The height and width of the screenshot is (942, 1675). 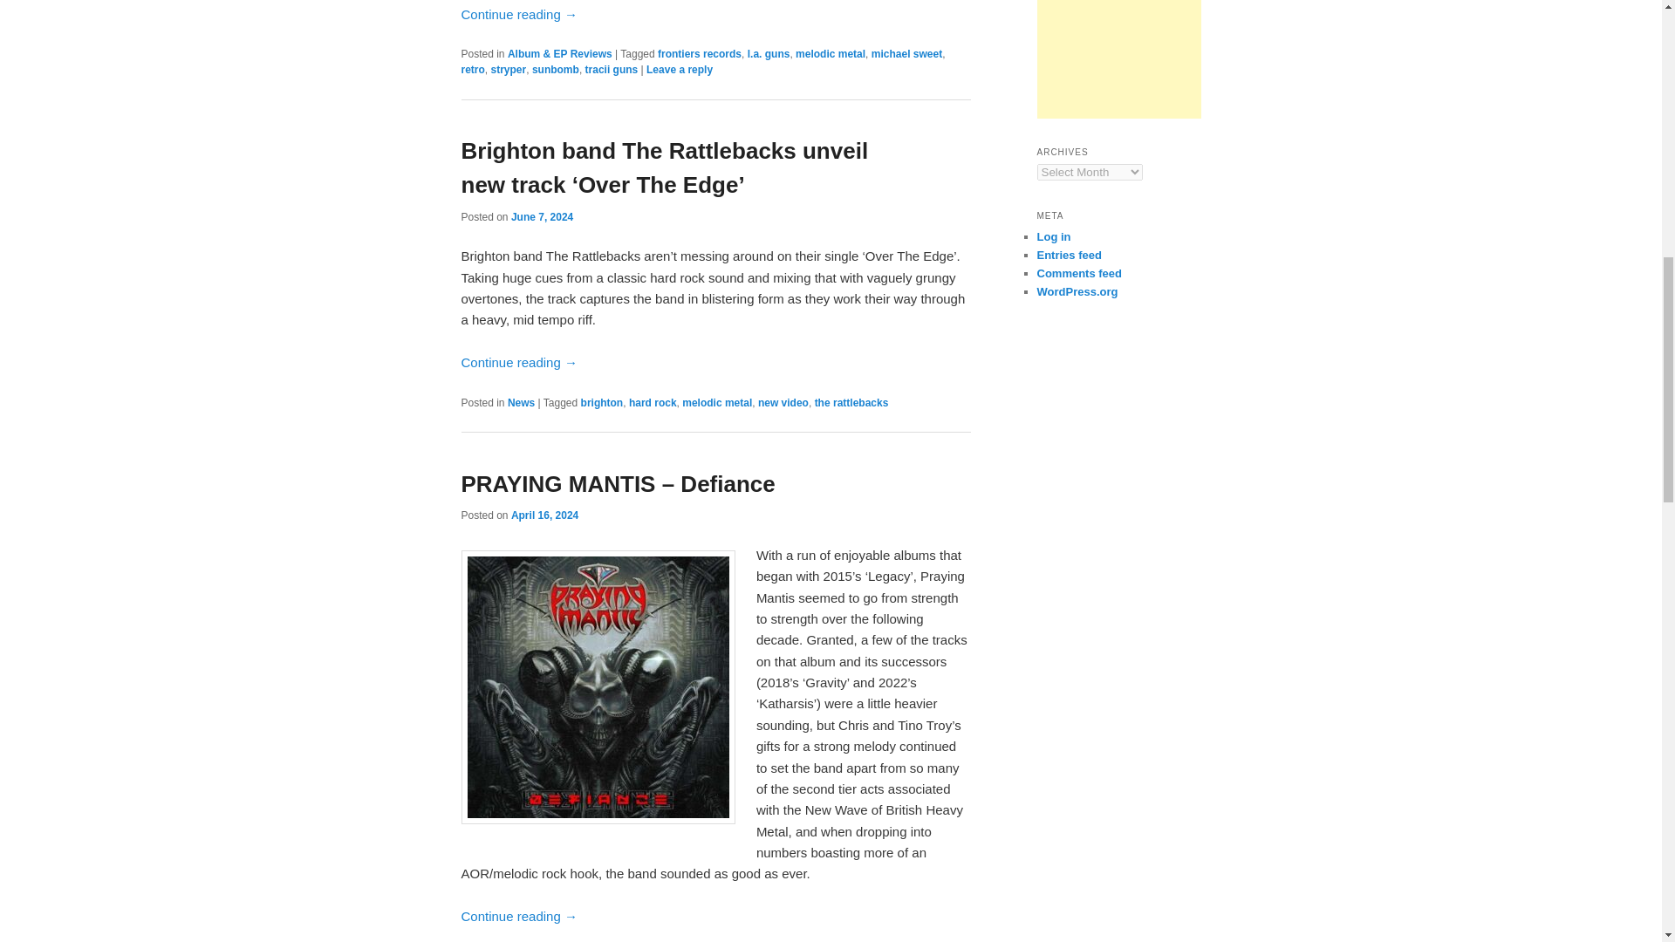 What do you see at coordinates (700, 54) in the screenshot?
I see `frontiers records` at bounding box center [700, 54].